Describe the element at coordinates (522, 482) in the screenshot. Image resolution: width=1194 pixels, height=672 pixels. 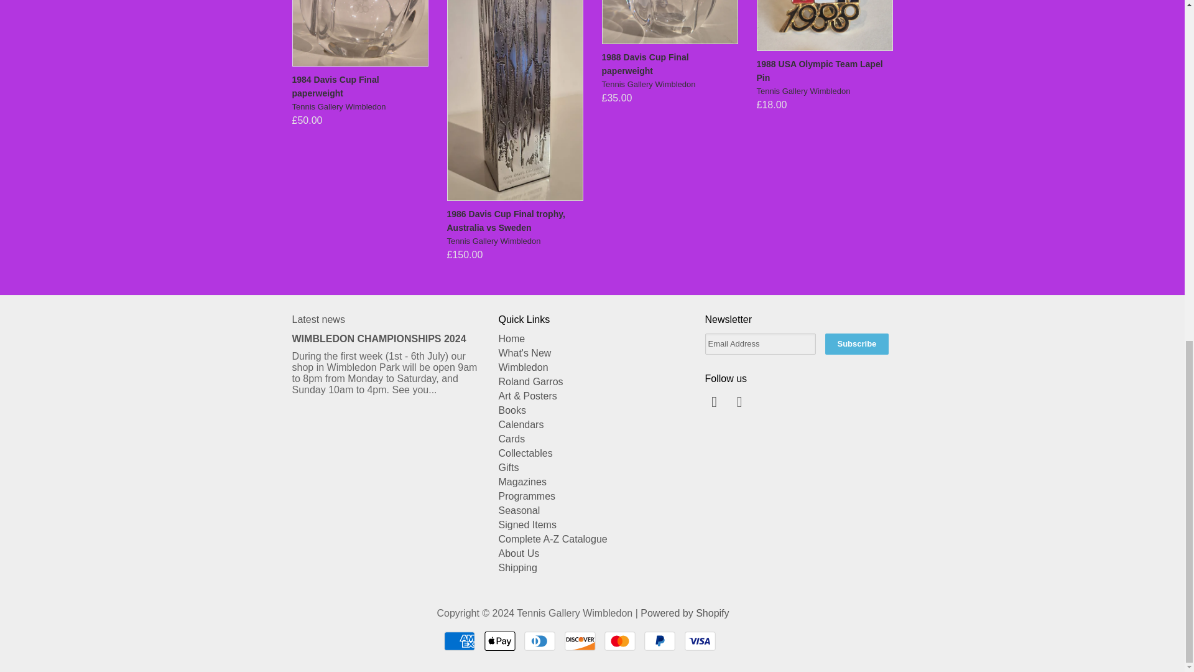
I see `Magazines` at that location.